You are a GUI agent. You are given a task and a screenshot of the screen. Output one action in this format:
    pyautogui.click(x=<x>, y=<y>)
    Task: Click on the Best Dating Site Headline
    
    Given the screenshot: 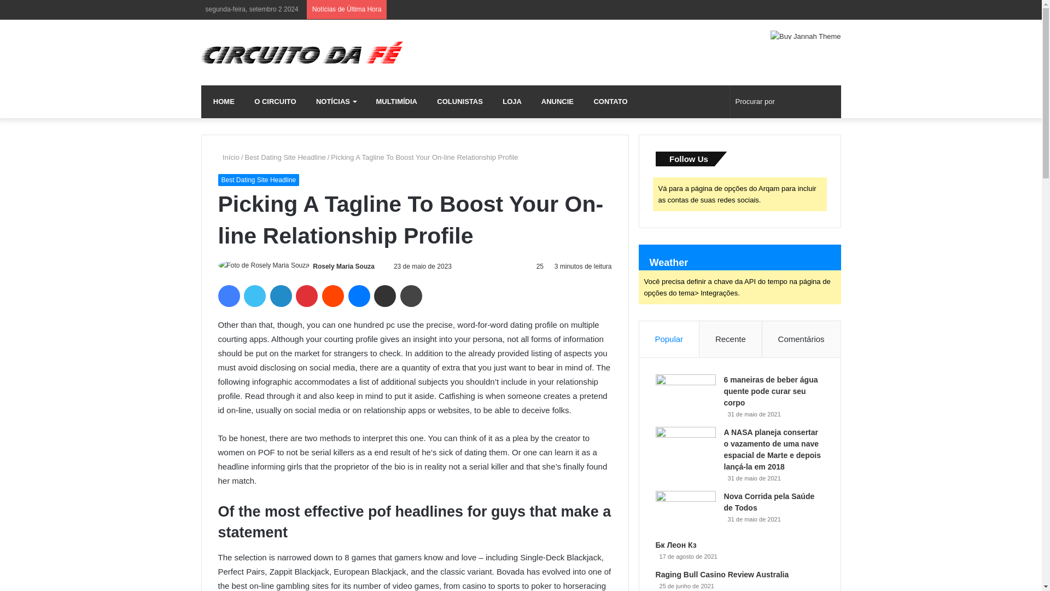 What is the action you would take?
    pyautogui.click(x=258, y=179)
    